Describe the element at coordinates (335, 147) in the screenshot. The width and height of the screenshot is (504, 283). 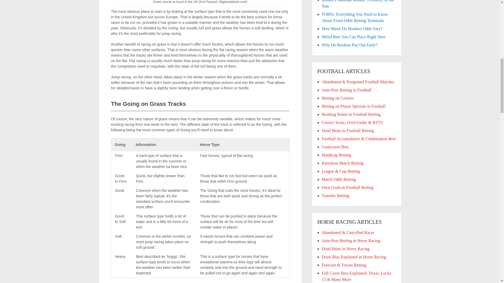
I see `Goalscorer Bets` at that location.